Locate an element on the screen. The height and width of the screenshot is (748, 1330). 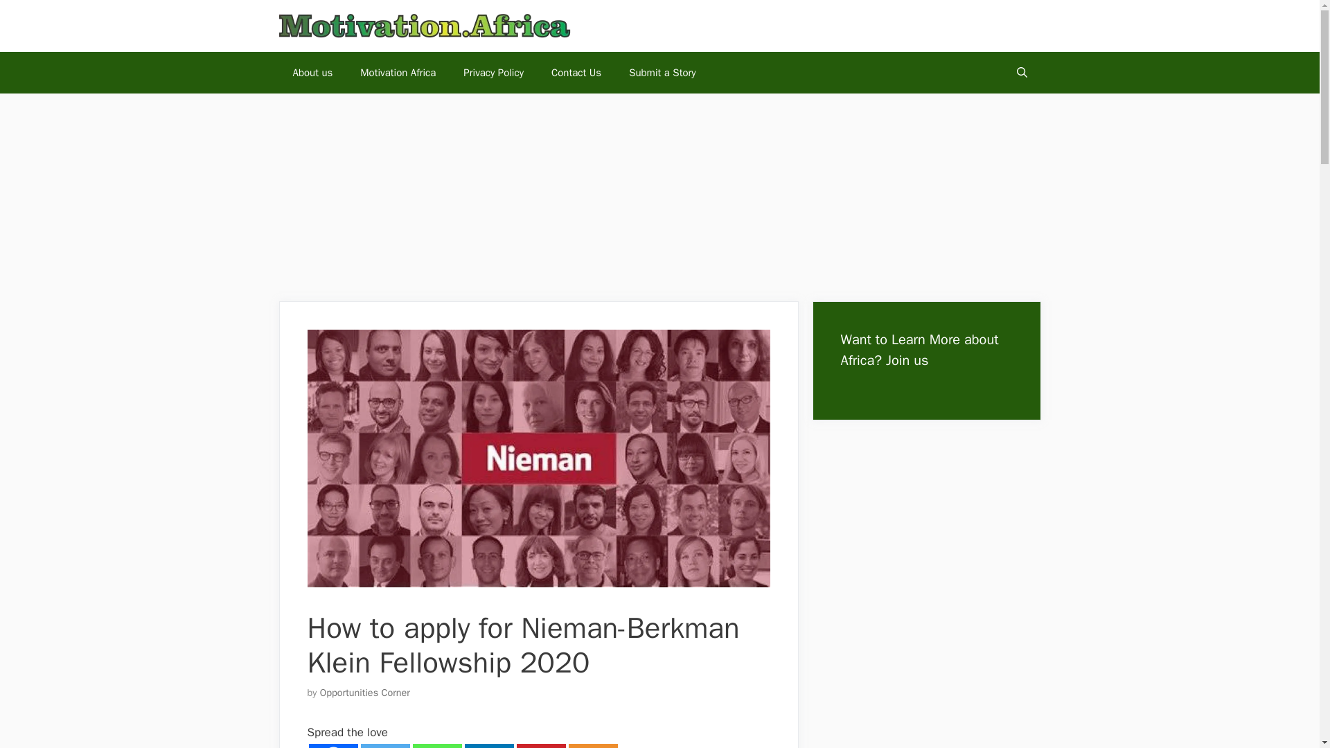
More is located at coordinates (592, 745).